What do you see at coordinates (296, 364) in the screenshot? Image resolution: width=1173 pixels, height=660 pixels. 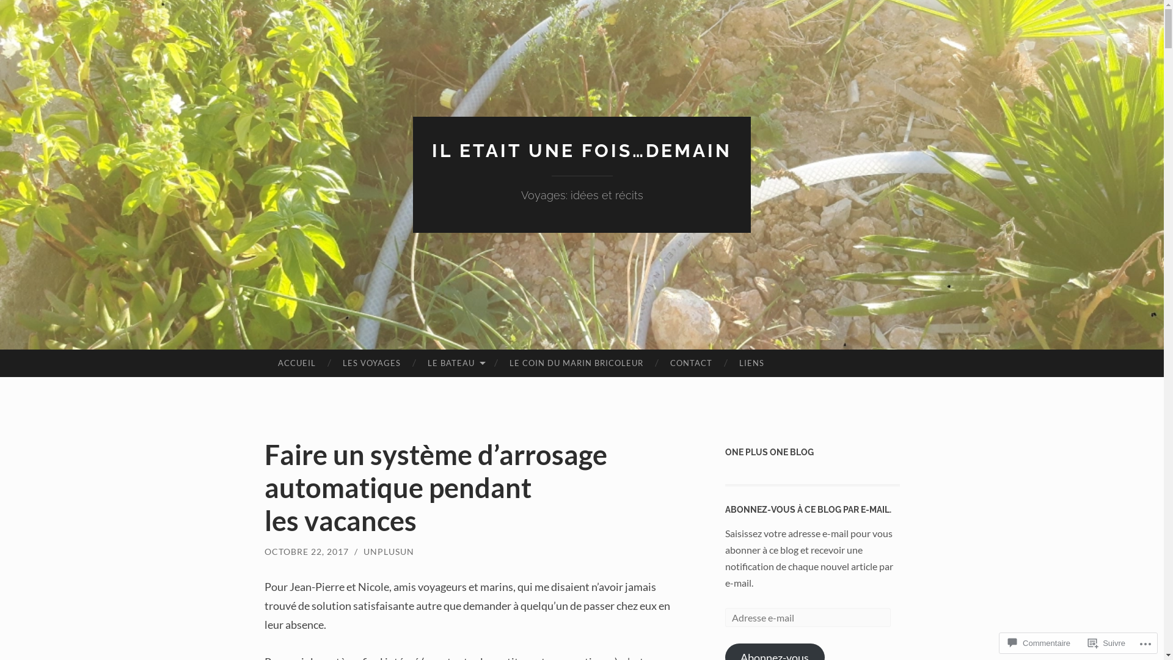 I see `ACCUEIL` at bounding box center [296, 364].